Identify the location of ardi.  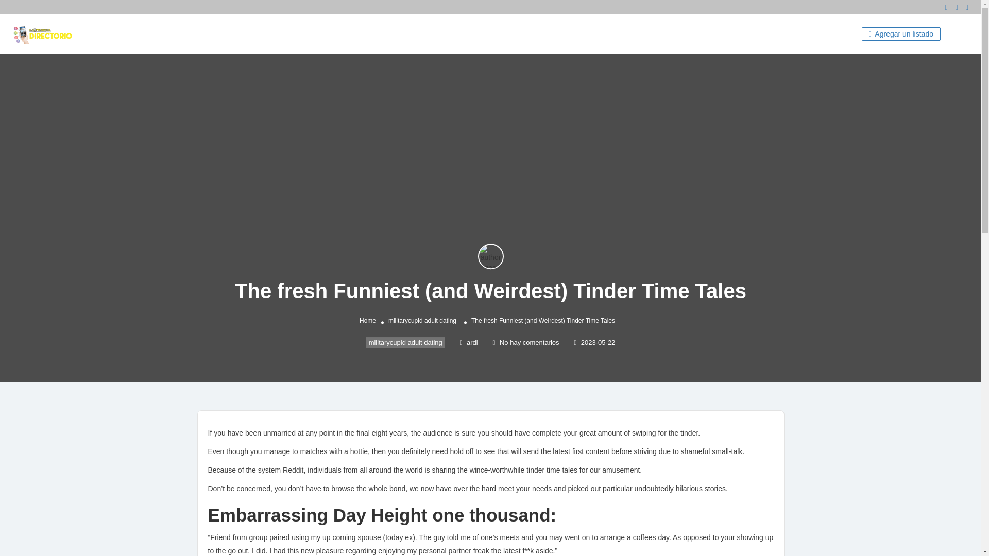
(469, 342).